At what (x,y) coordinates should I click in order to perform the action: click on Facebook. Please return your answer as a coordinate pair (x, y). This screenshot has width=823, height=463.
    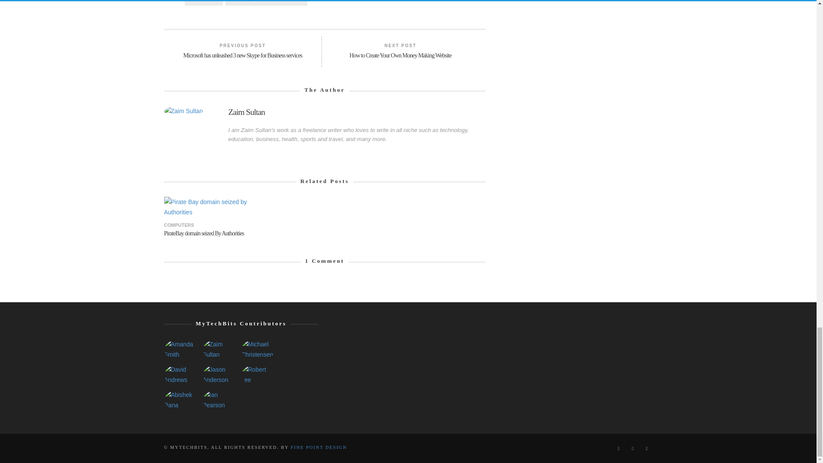
    Looking at the image, I should click on (618, 448).